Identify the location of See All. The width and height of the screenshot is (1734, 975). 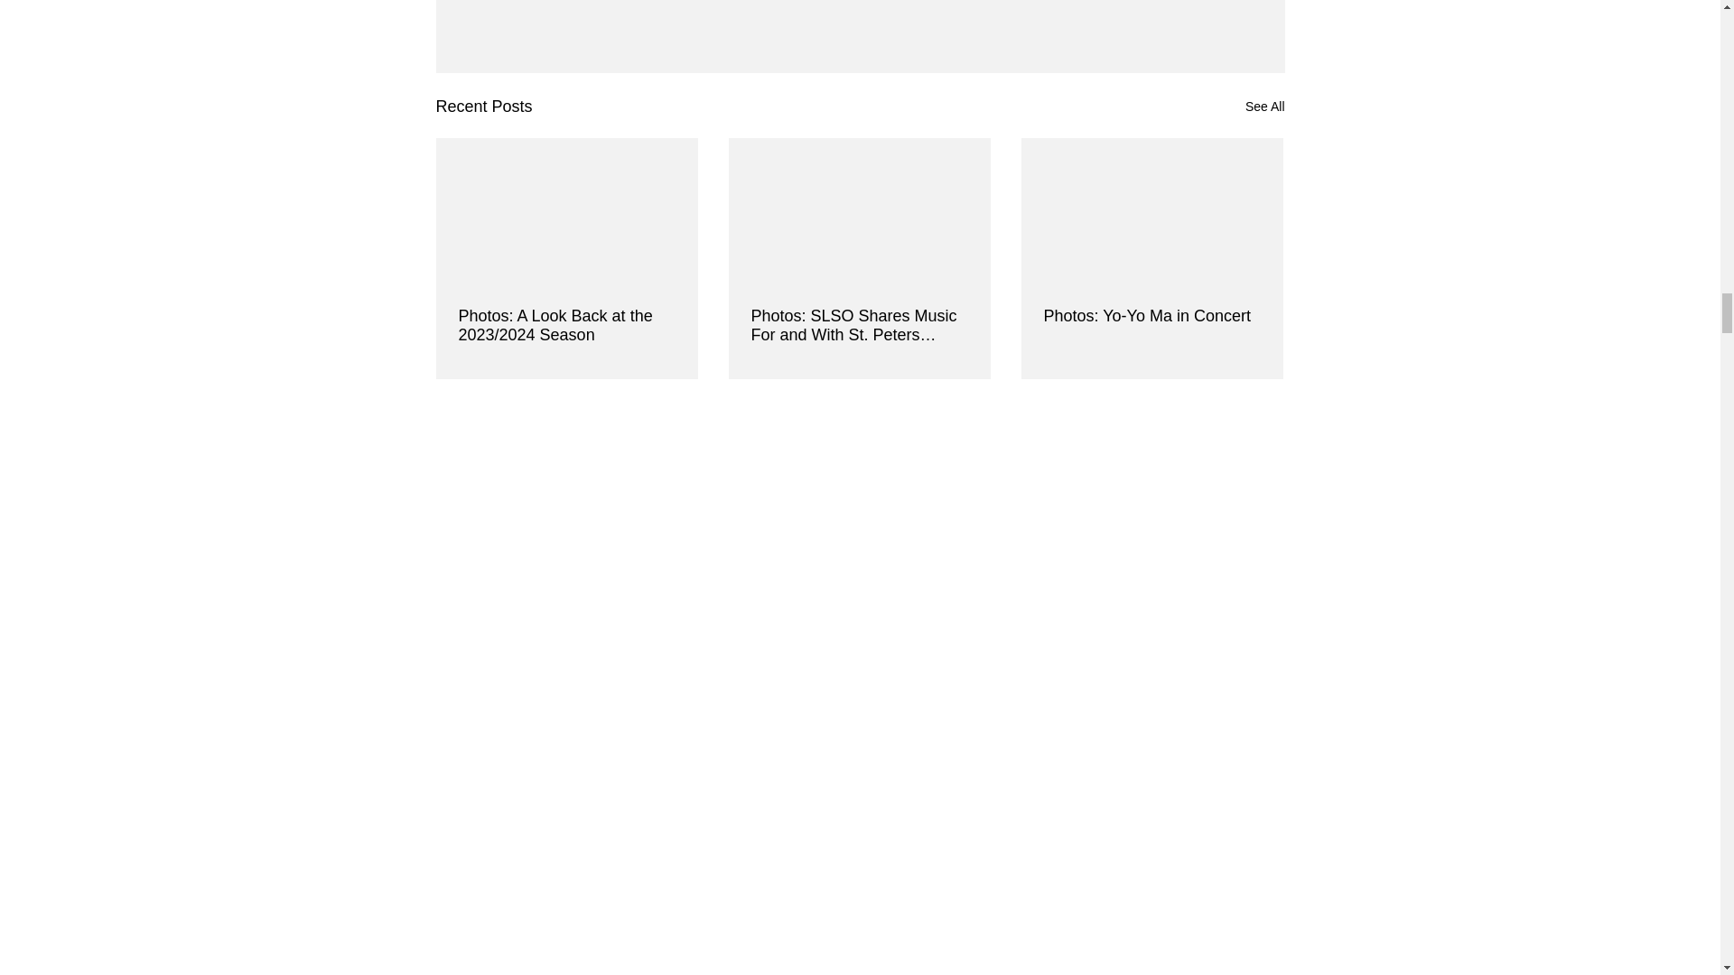
(1264, 107).